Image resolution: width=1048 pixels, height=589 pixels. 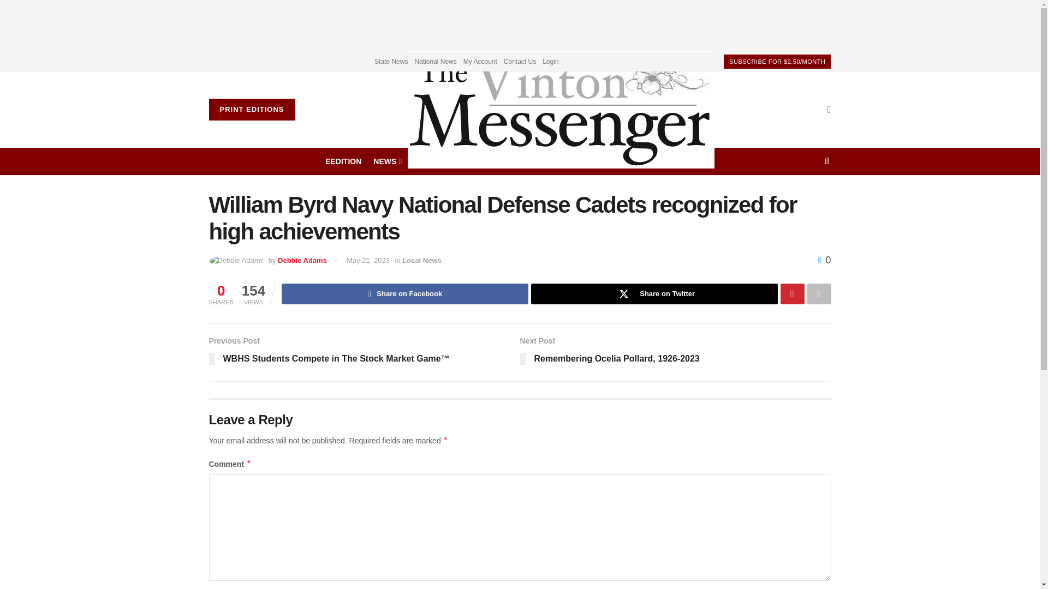 What do you see at coordinates (434, 61) in the screenshot?
I see `National News` at bounding box center [434, 61].